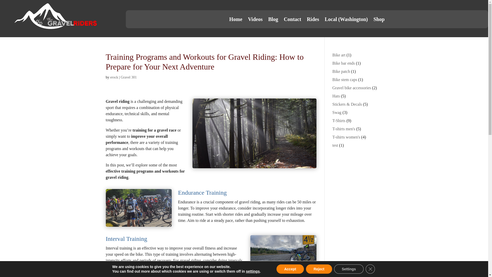 The width and height of the screenshot is (492, 277). What do you see at coordinates (345, 80) in the screenshot?
I see `Bike stem caps` at bounding box center [345, 80].